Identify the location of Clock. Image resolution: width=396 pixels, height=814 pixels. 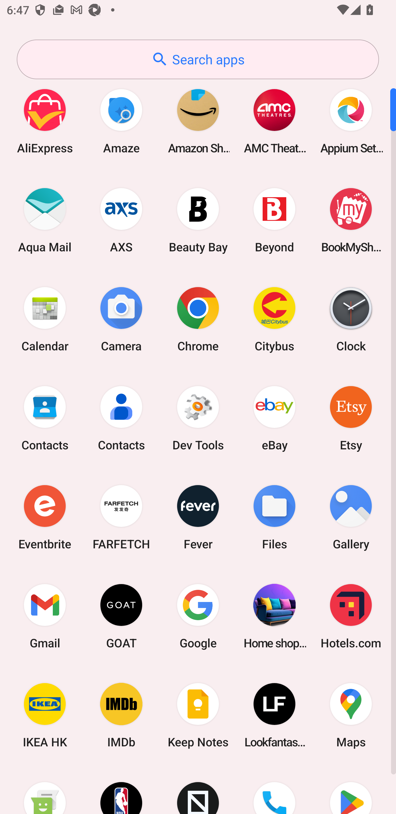
(351, 319).